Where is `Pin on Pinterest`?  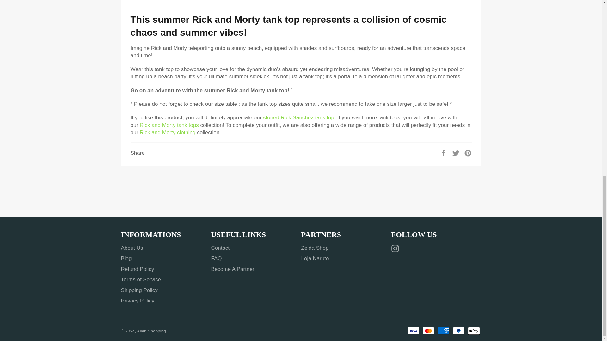 Pin on Pinterest is located at coordinates (468, 153).